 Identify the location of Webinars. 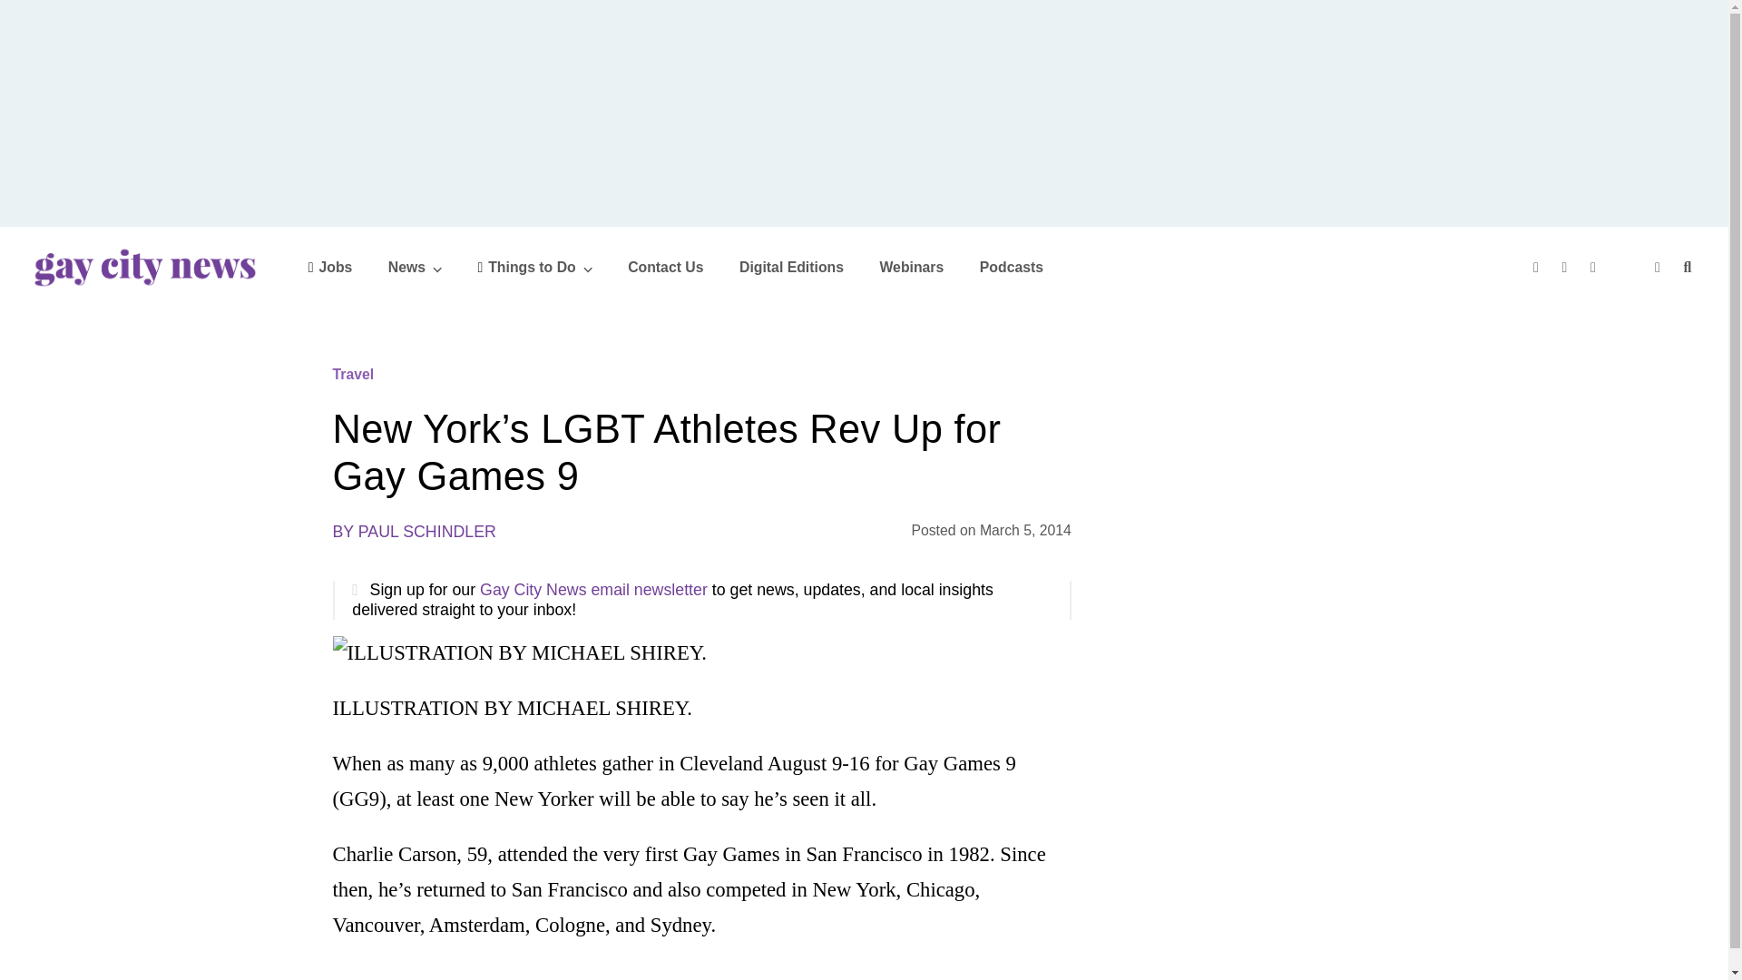
(911, 267).